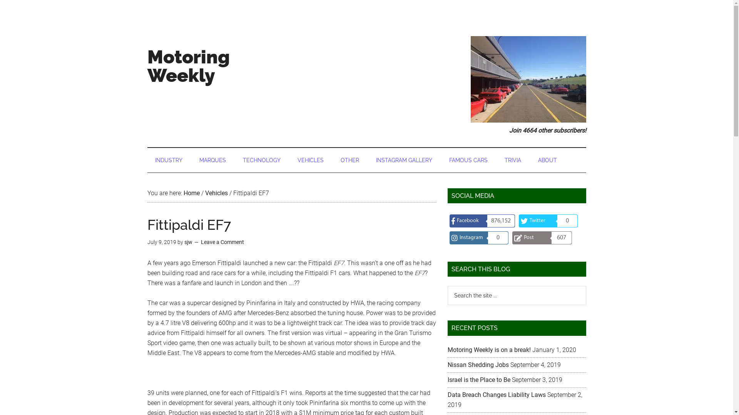 This screenshot has width=739, height=415. What do you see at coordinates (479, 238) in the screenshot?
I see `Instagram 0` at bounding box center [479, 238].